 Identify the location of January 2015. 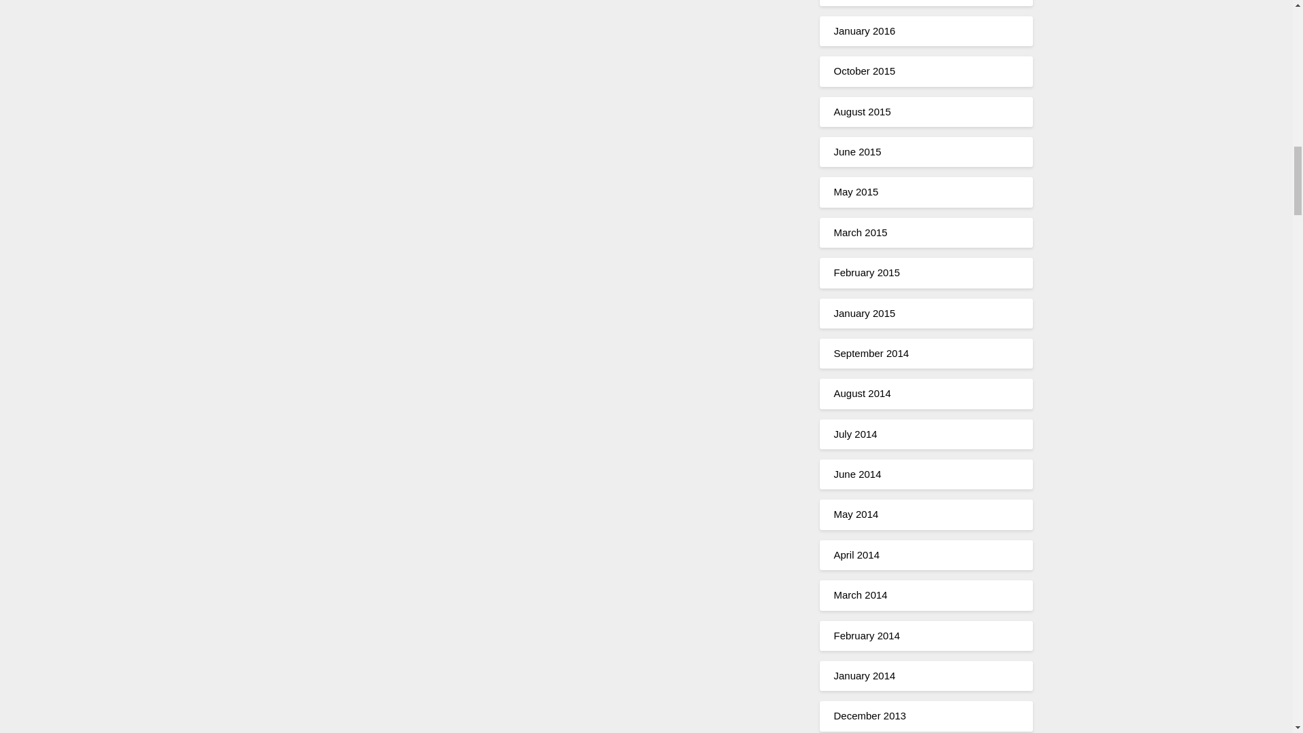
(865, 312).